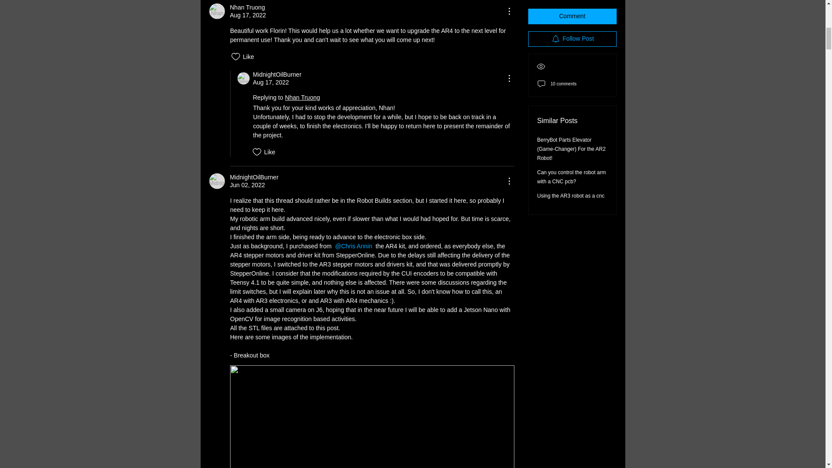  Describe the element at coordinates (253, 177) in the screenshot. I see `MidnightOilBurner` at that location.